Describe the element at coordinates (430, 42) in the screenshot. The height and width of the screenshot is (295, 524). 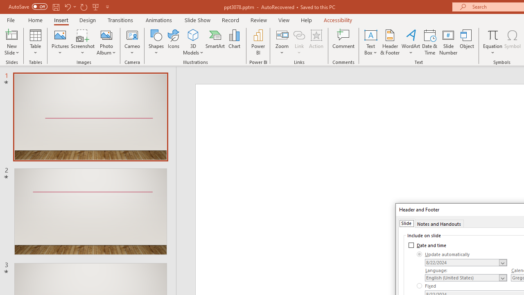
I see `Date & Time...` at that location.